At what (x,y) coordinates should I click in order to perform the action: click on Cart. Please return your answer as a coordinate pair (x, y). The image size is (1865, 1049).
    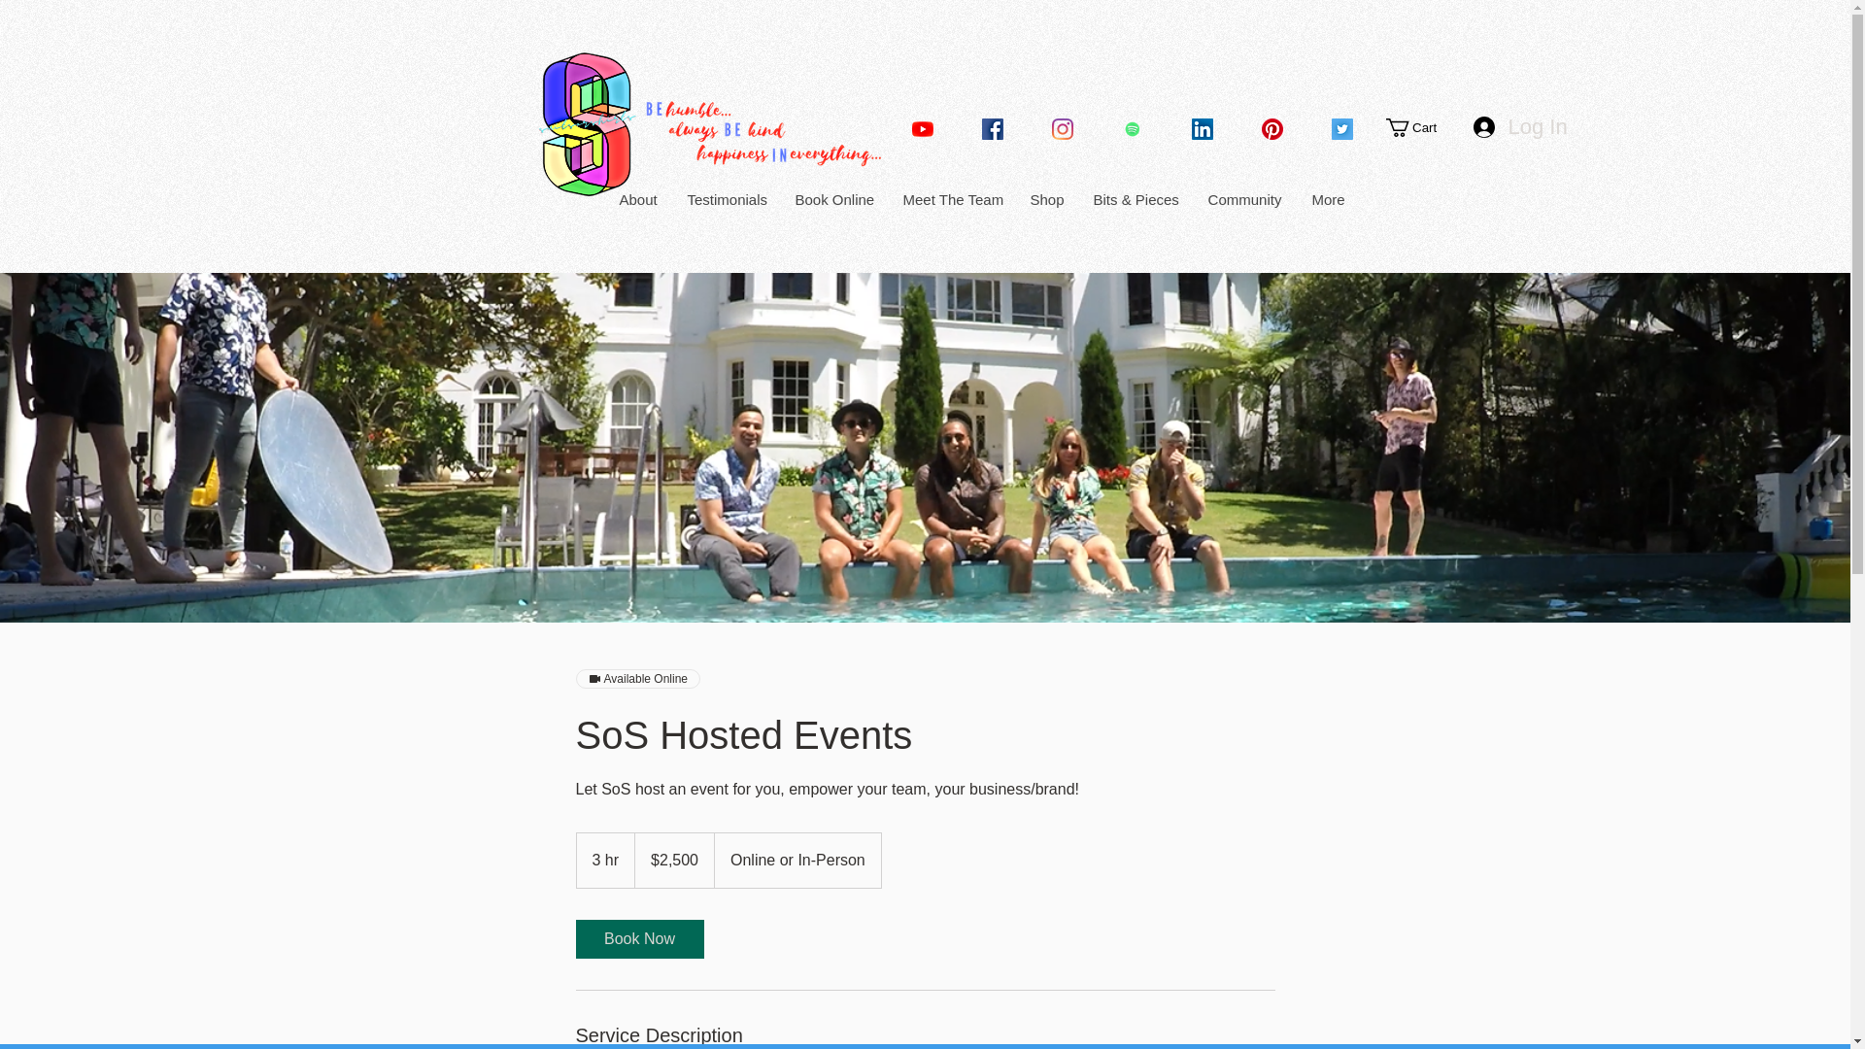
    Looking at the image, I should click on (1422, 128).